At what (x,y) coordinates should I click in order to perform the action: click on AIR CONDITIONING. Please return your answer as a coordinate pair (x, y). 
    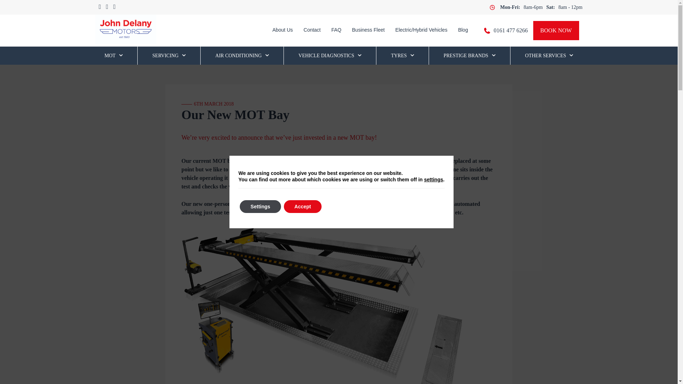
    Looking at the image, I should click on (242, 55).